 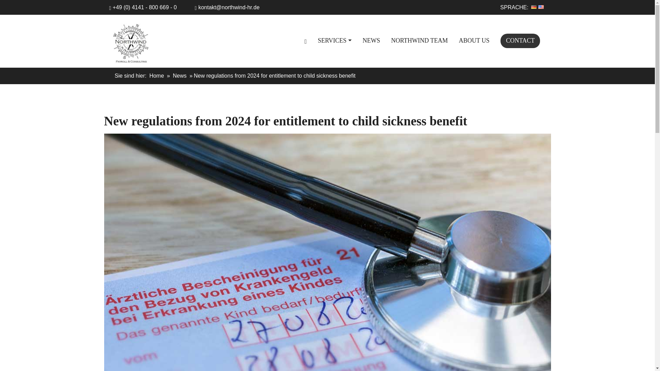 What do you see at coordinates (305, 41) in the screenshot?
I see `Northwind Startpage` at bounding box center [305, 41].